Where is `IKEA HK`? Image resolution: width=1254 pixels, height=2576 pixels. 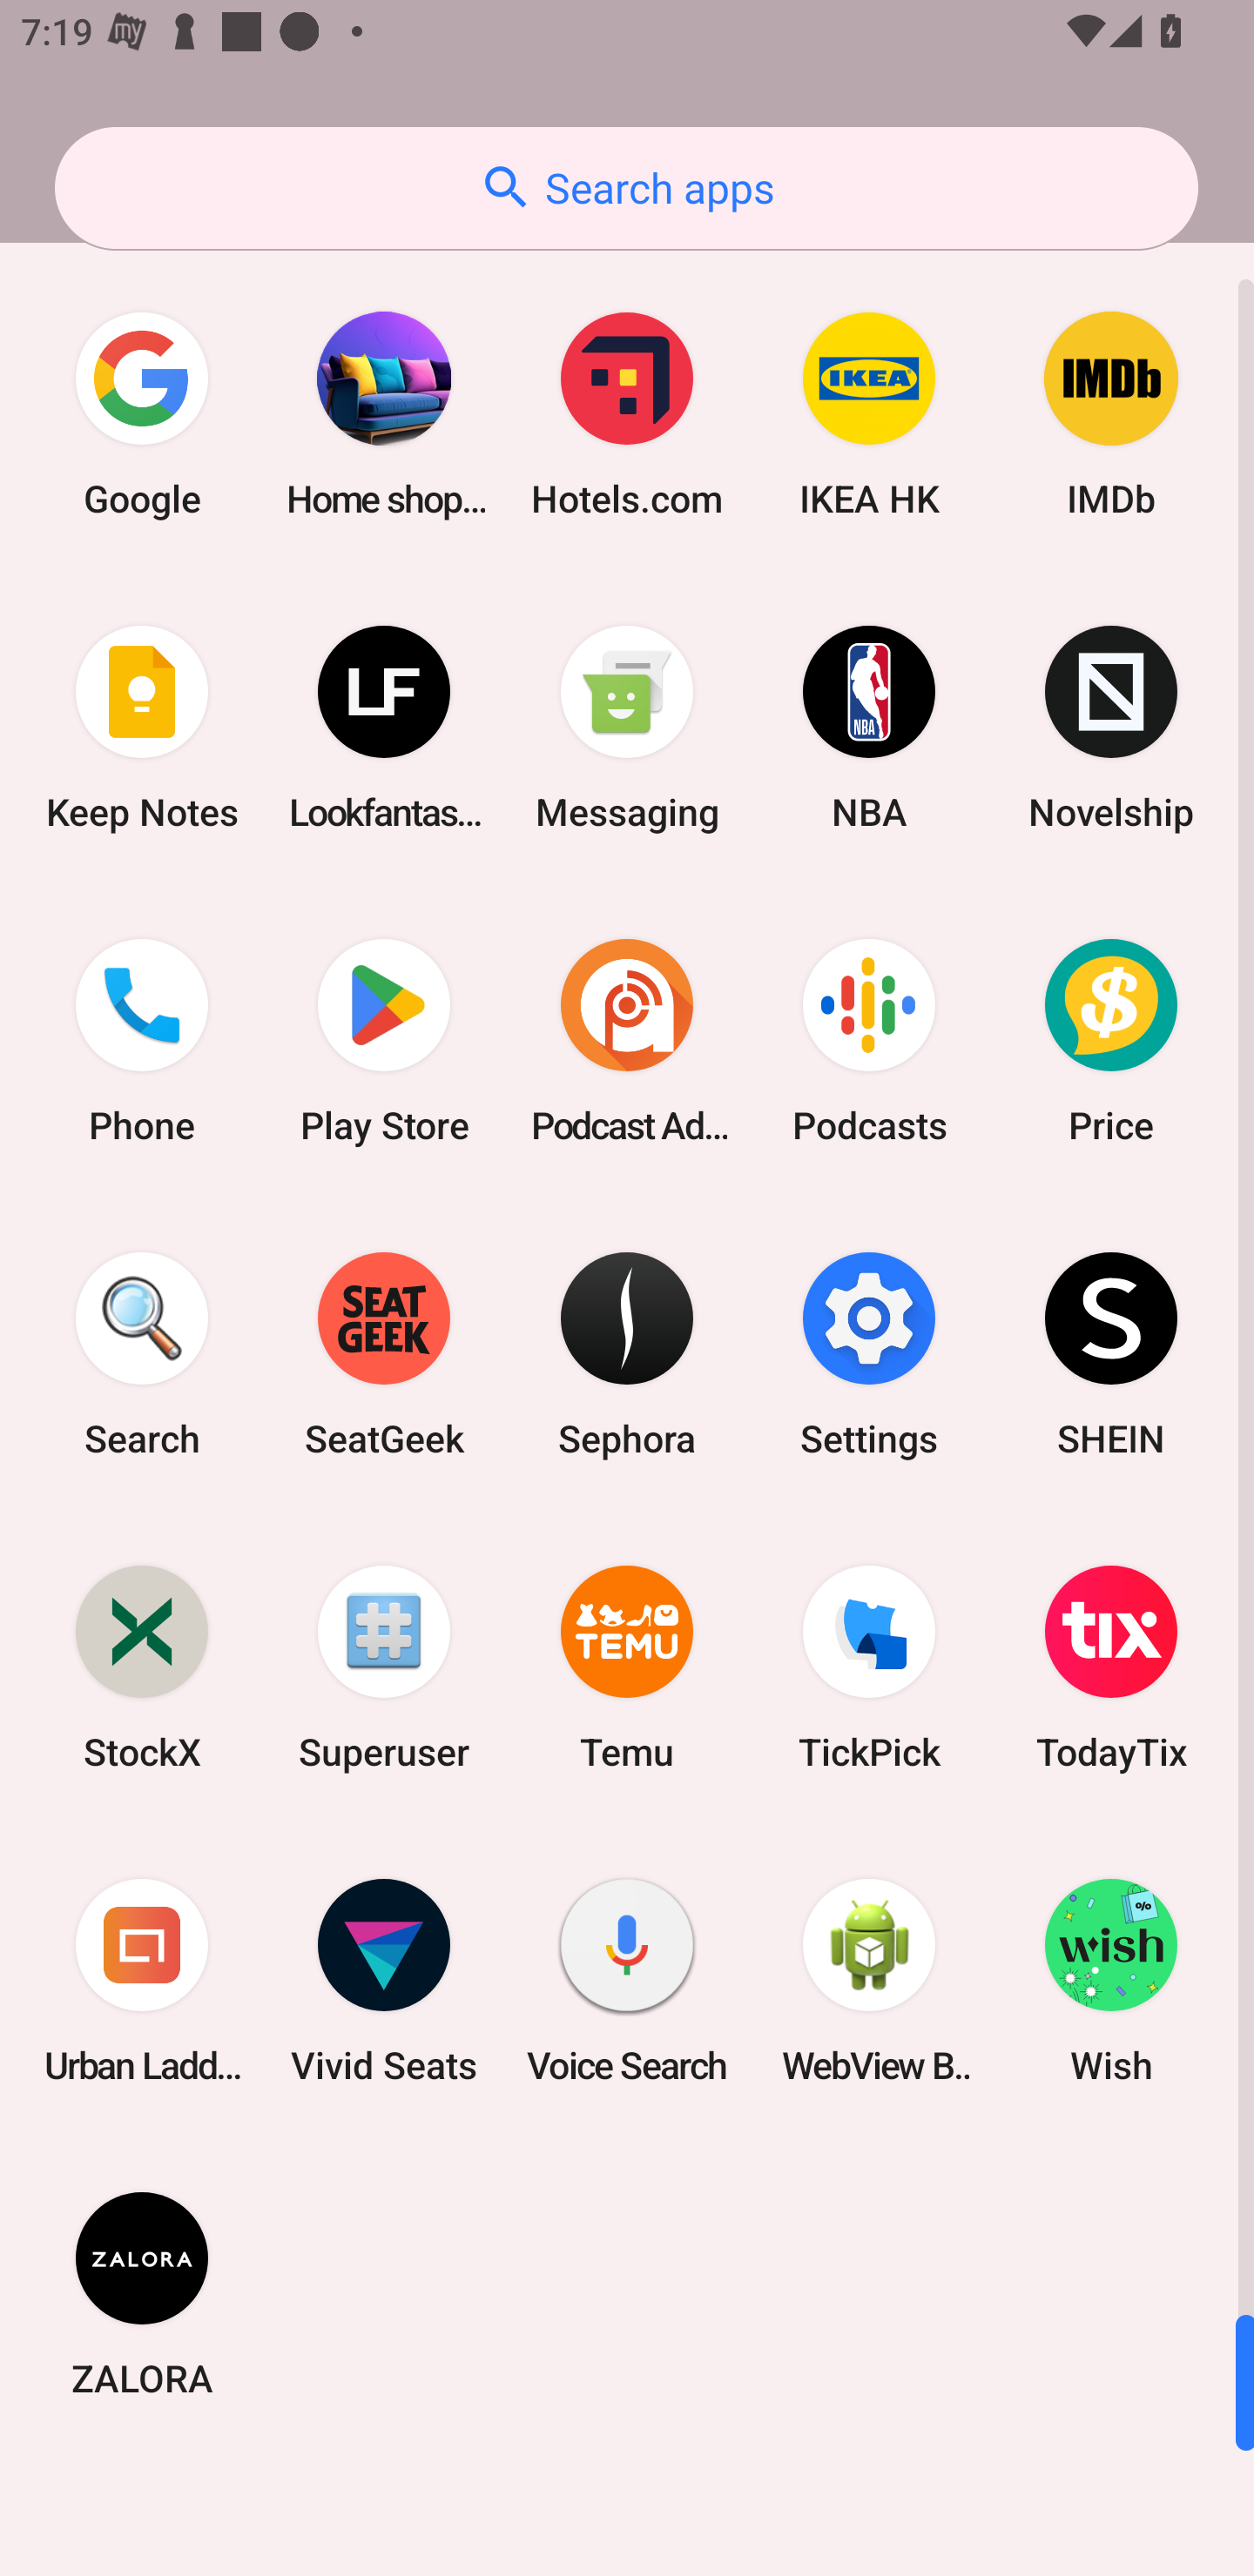
IKEA HK is located at coordinates (869, 414).